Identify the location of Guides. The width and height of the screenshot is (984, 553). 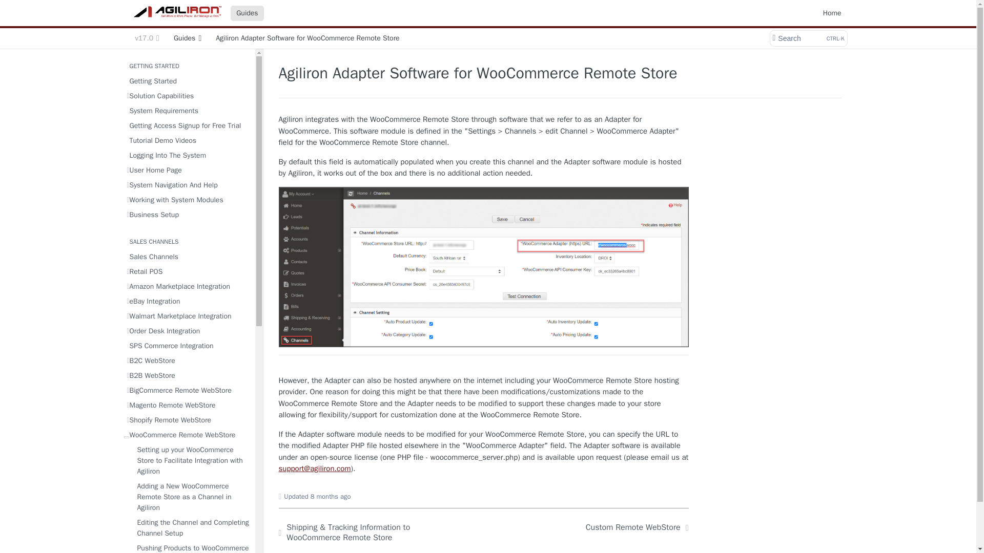
(188, 111).